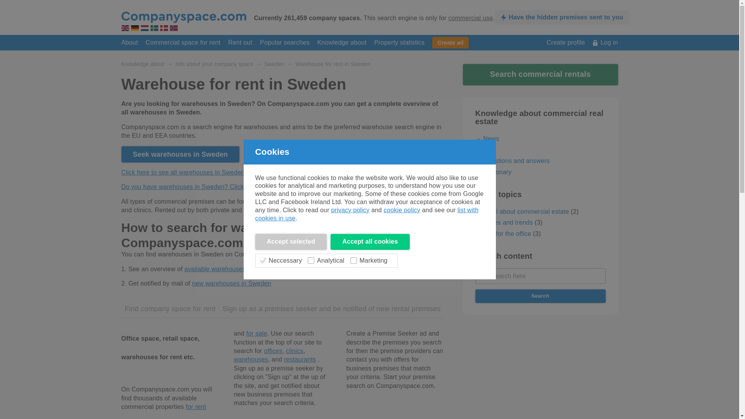  What do you see at coordinates (129, 42) in the screenshot?
I see `About` at bounding box center [129, 42].